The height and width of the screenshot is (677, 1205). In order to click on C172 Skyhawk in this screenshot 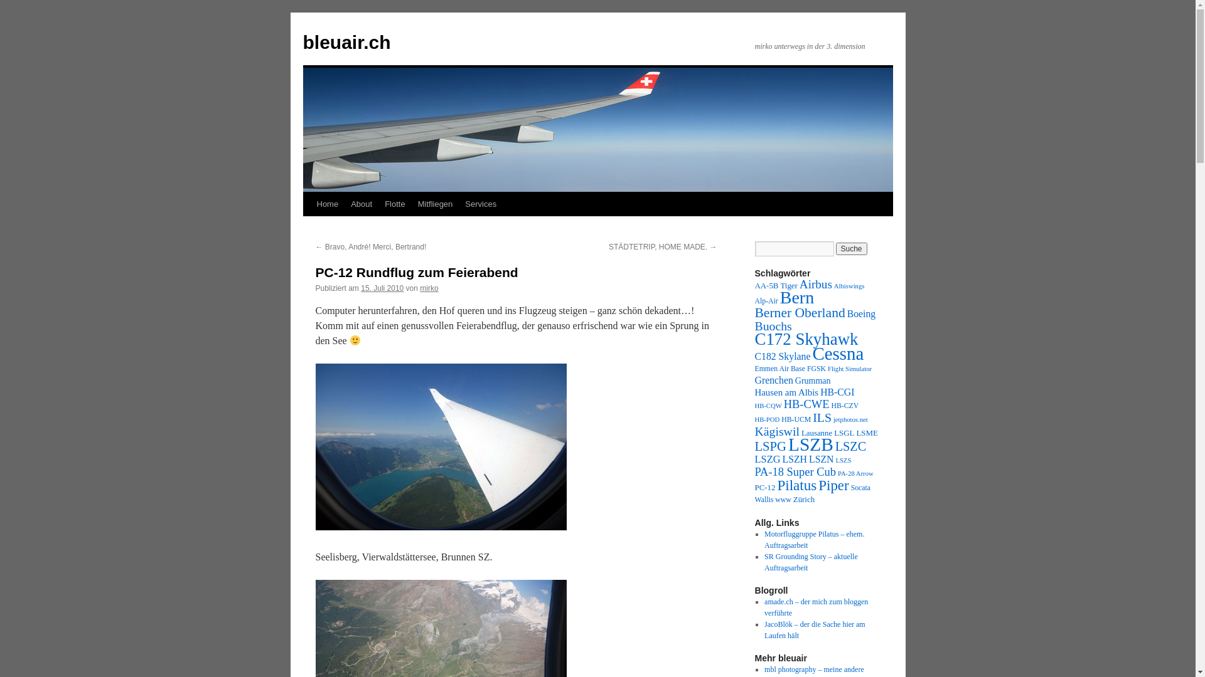, I will do `click(806, 339)`.